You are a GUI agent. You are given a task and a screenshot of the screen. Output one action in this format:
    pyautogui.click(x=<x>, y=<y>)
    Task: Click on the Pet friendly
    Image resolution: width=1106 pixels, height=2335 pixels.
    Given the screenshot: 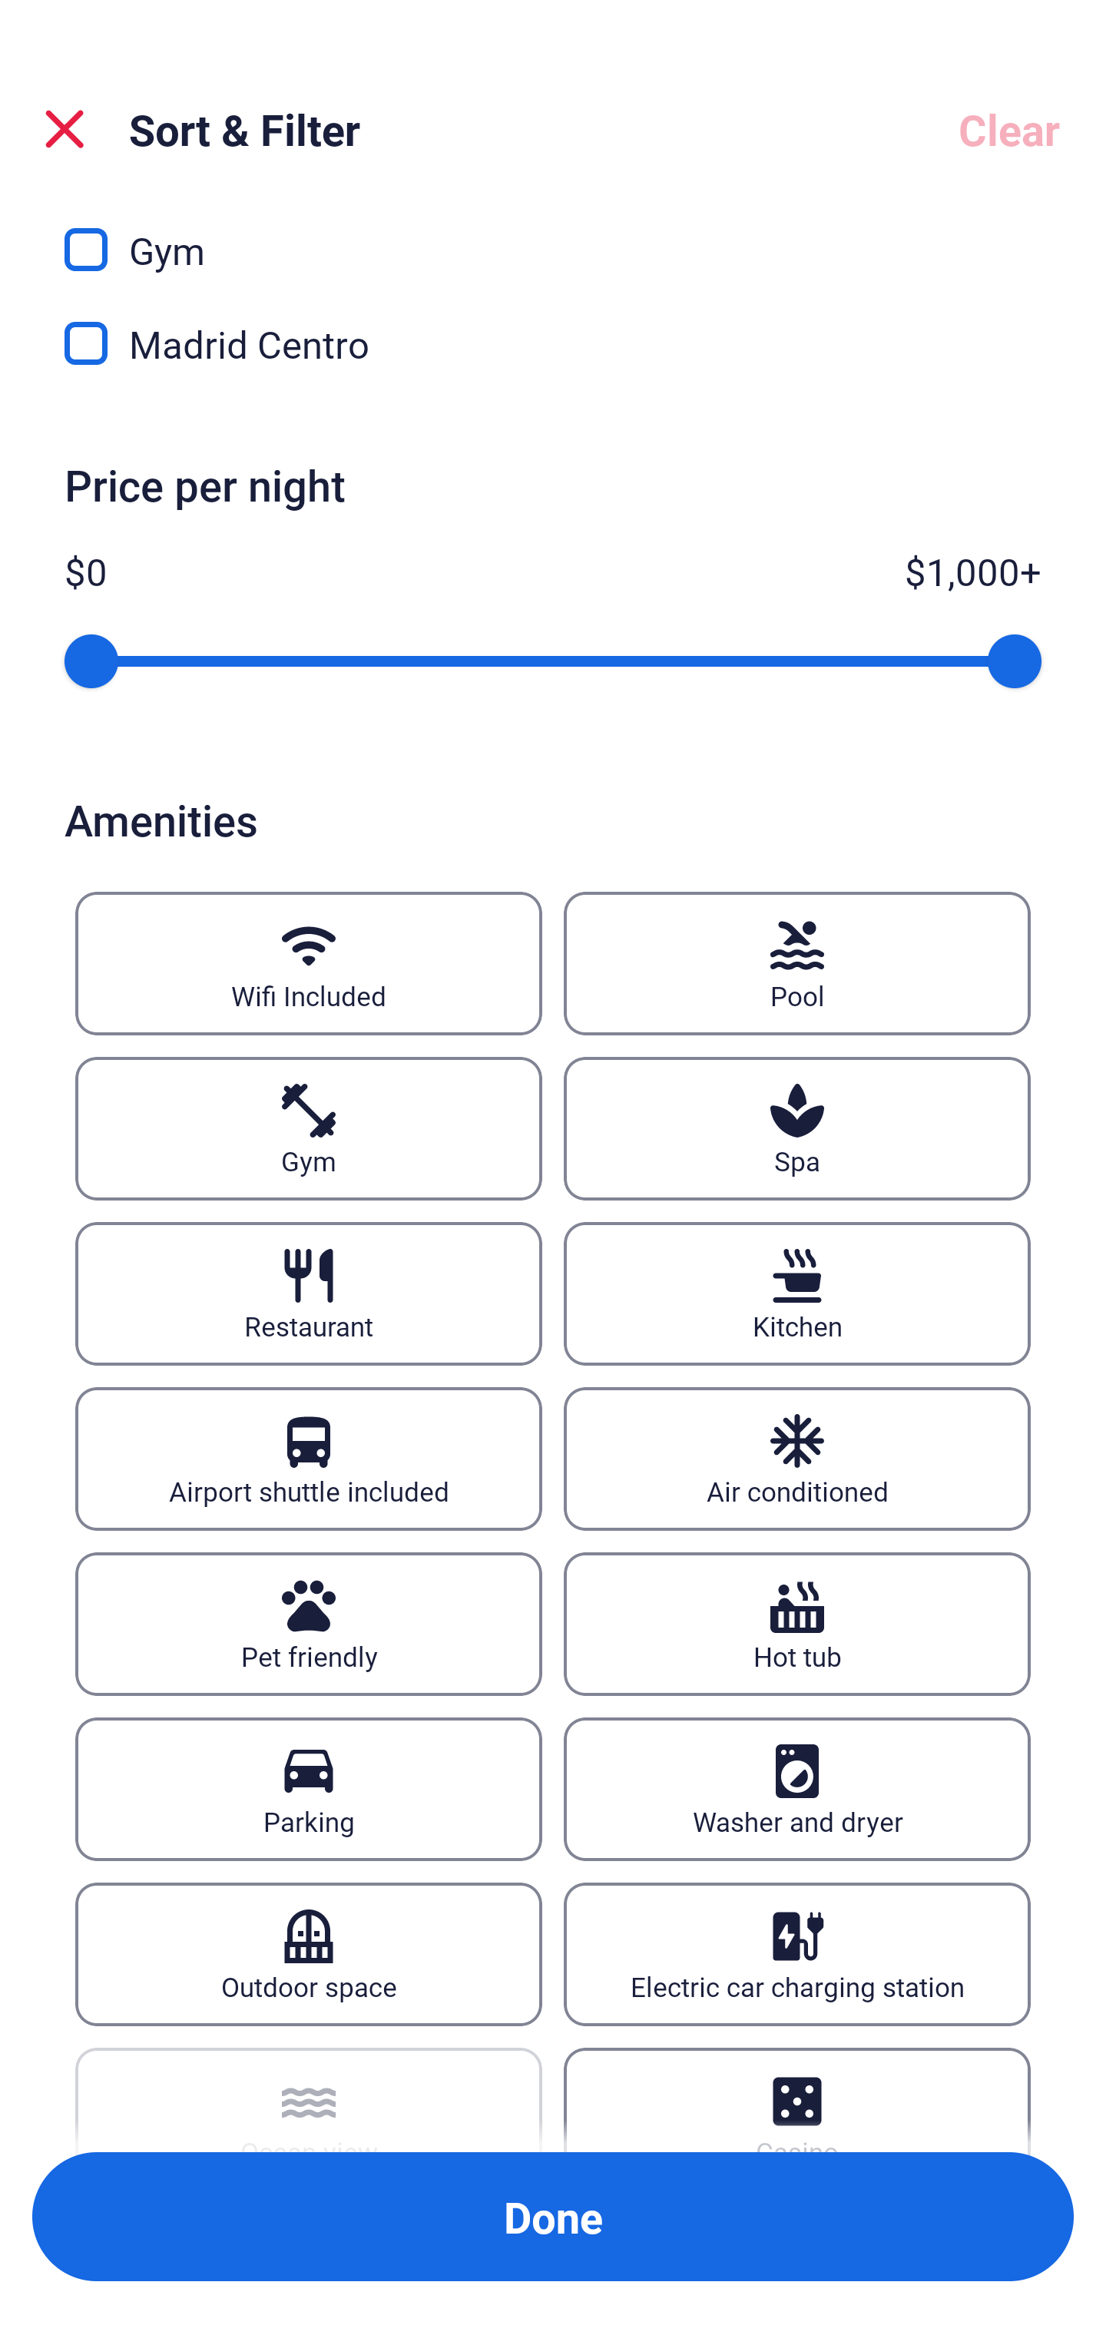 What is the action you would take?
    pyautogui.click(x=308, y=1624)
    